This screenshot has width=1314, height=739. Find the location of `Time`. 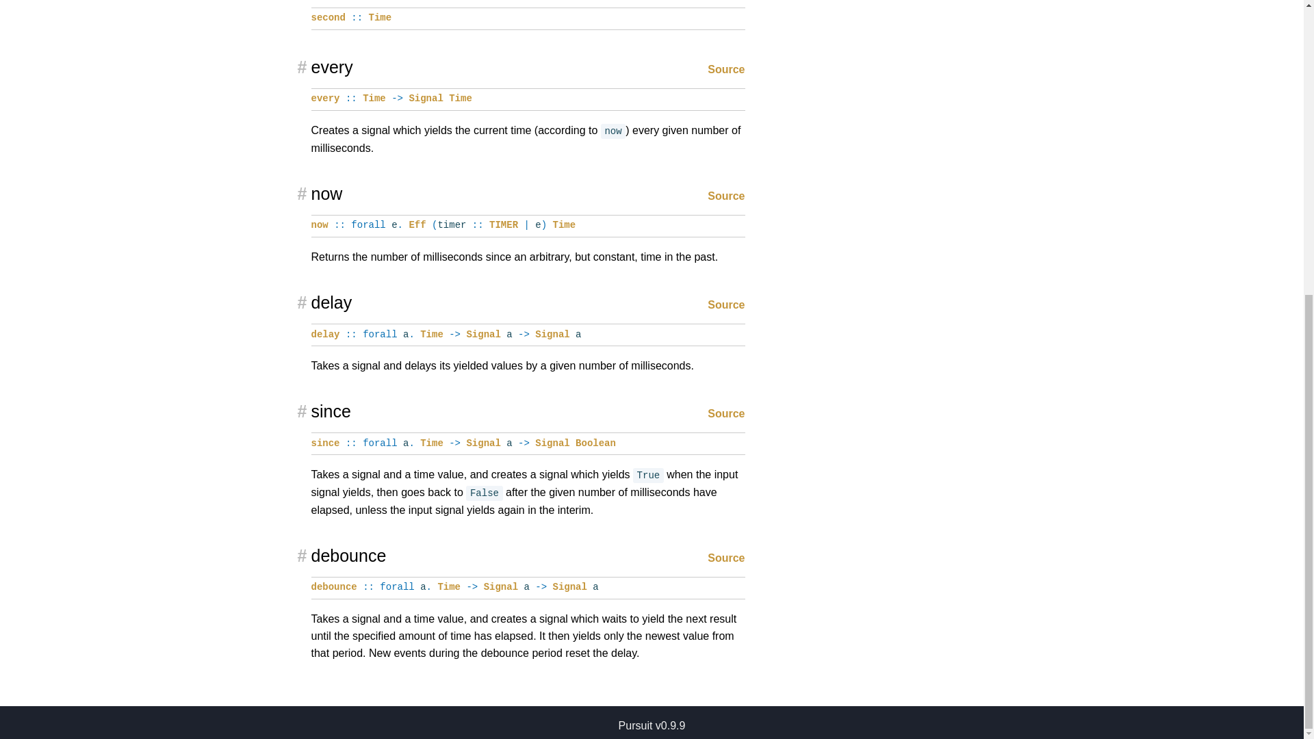

Time is located at coordinates (432, 443).